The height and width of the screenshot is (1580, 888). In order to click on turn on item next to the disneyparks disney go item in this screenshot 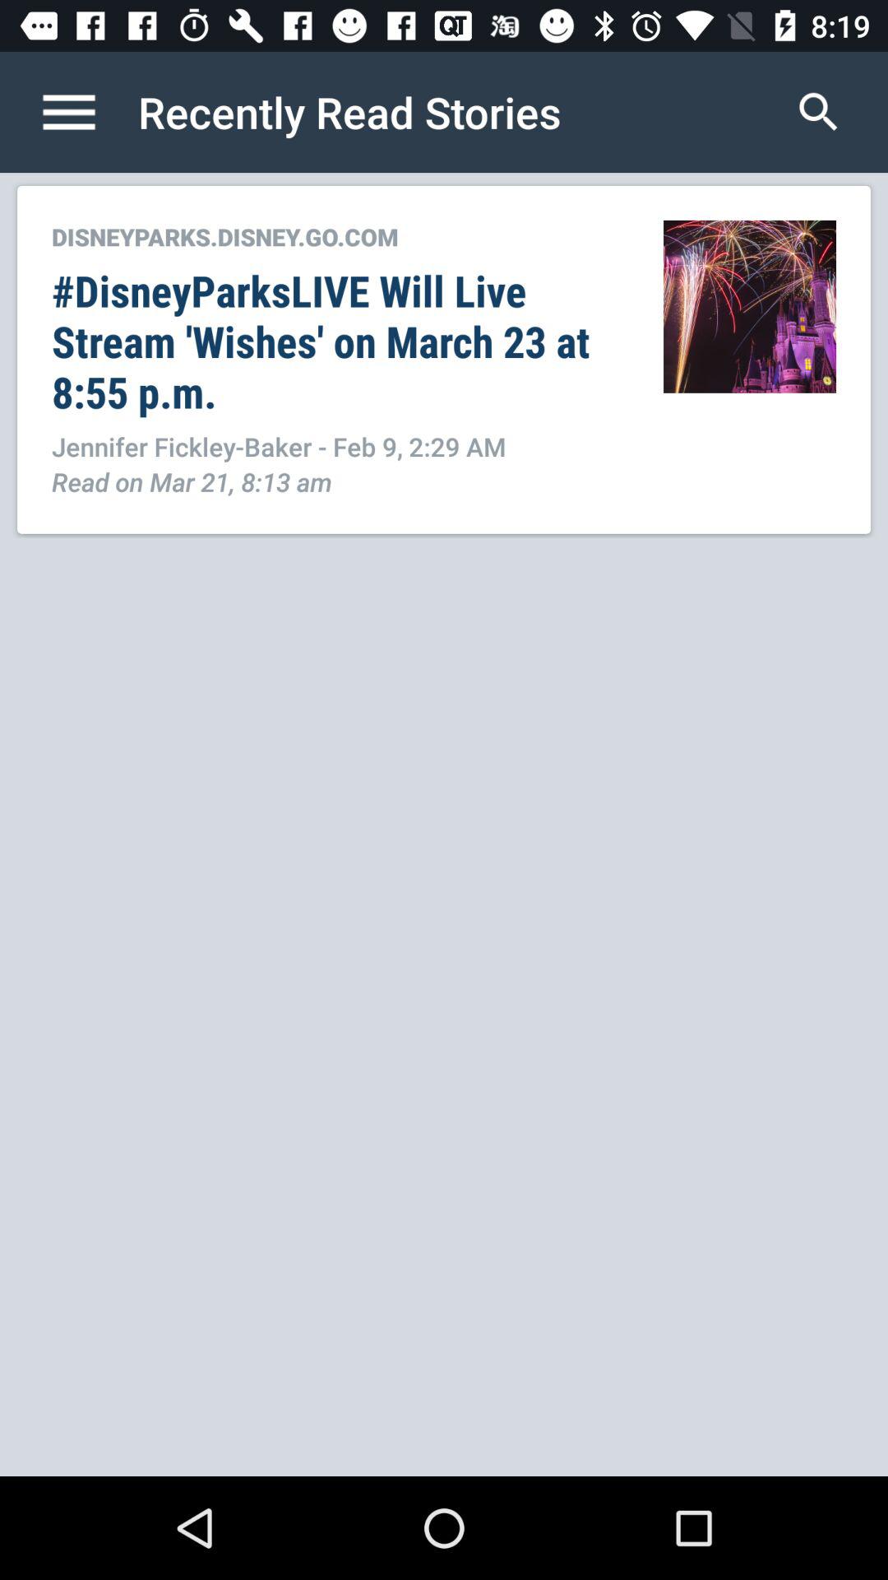, I will do `click(750, 306)`.